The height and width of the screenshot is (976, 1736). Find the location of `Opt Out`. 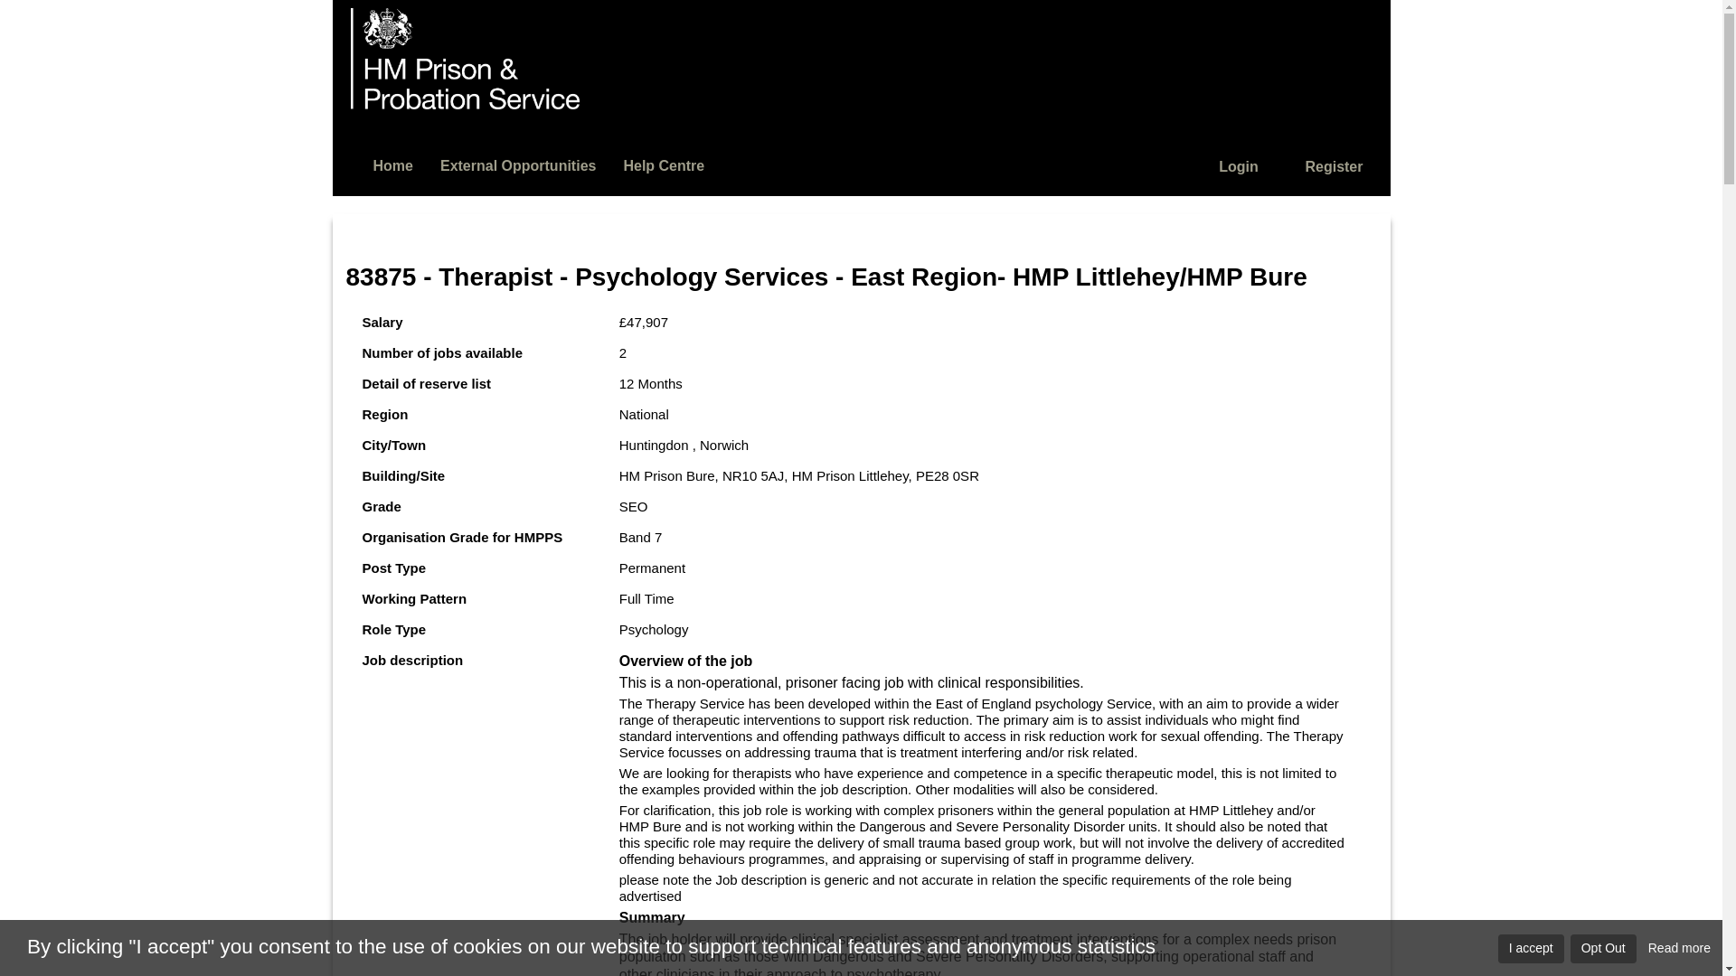

Opt Out is located at coordinates (1604, 948).